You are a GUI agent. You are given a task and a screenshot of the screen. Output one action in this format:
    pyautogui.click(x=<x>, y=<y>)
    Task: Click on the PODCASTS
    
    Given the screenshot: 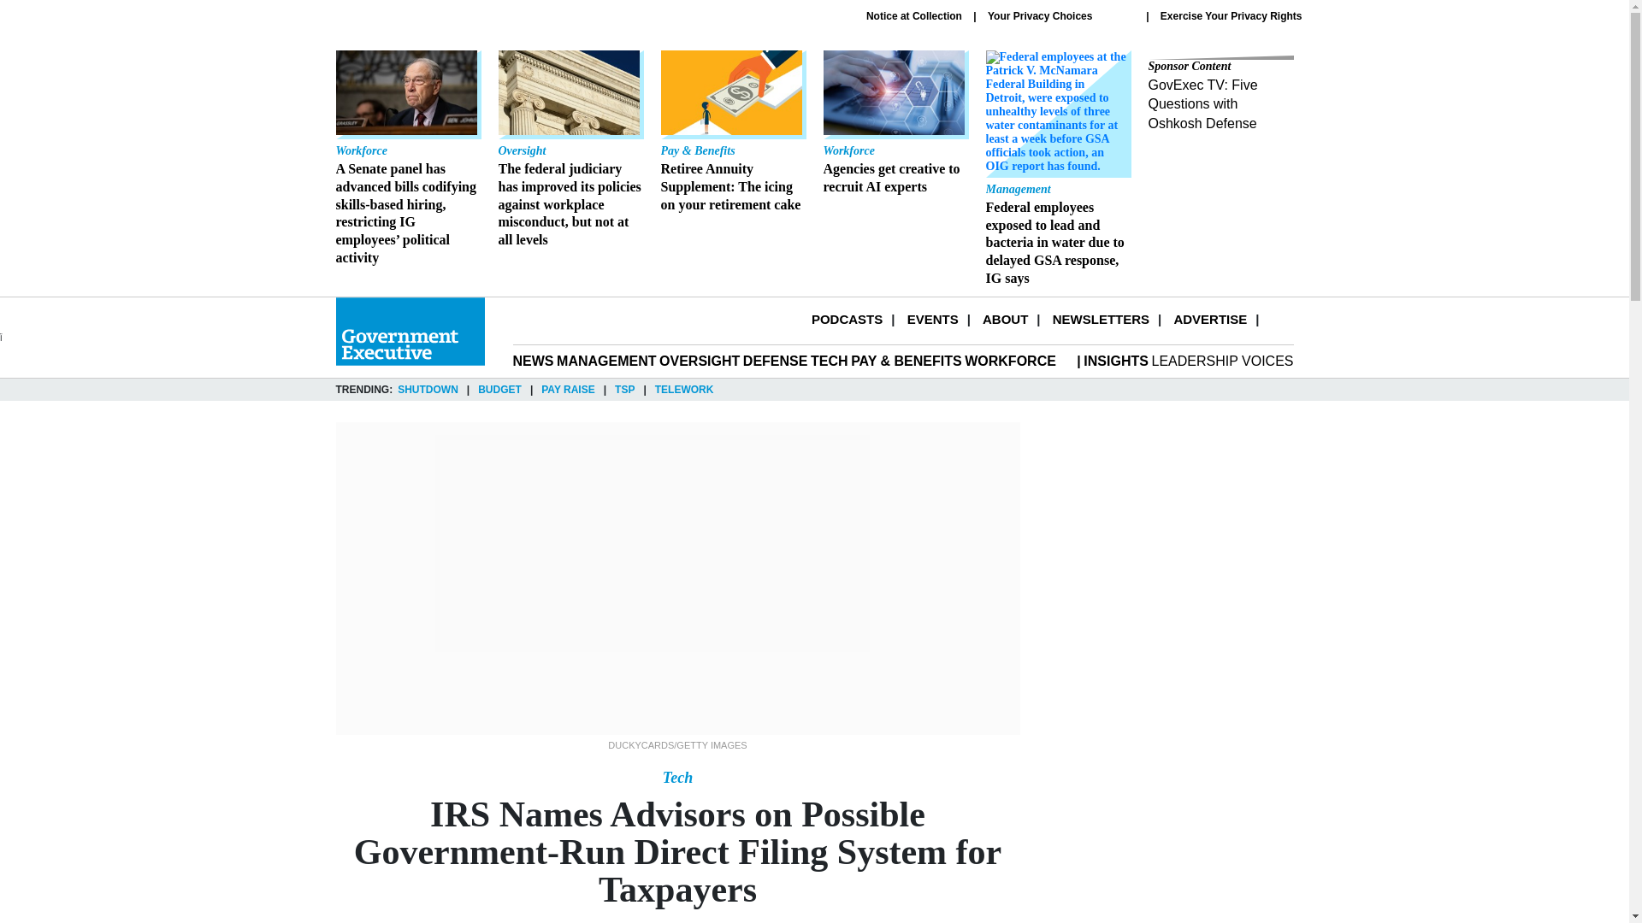 What is the action you would take?
    pyautogui.click(x=895, y=123)
    